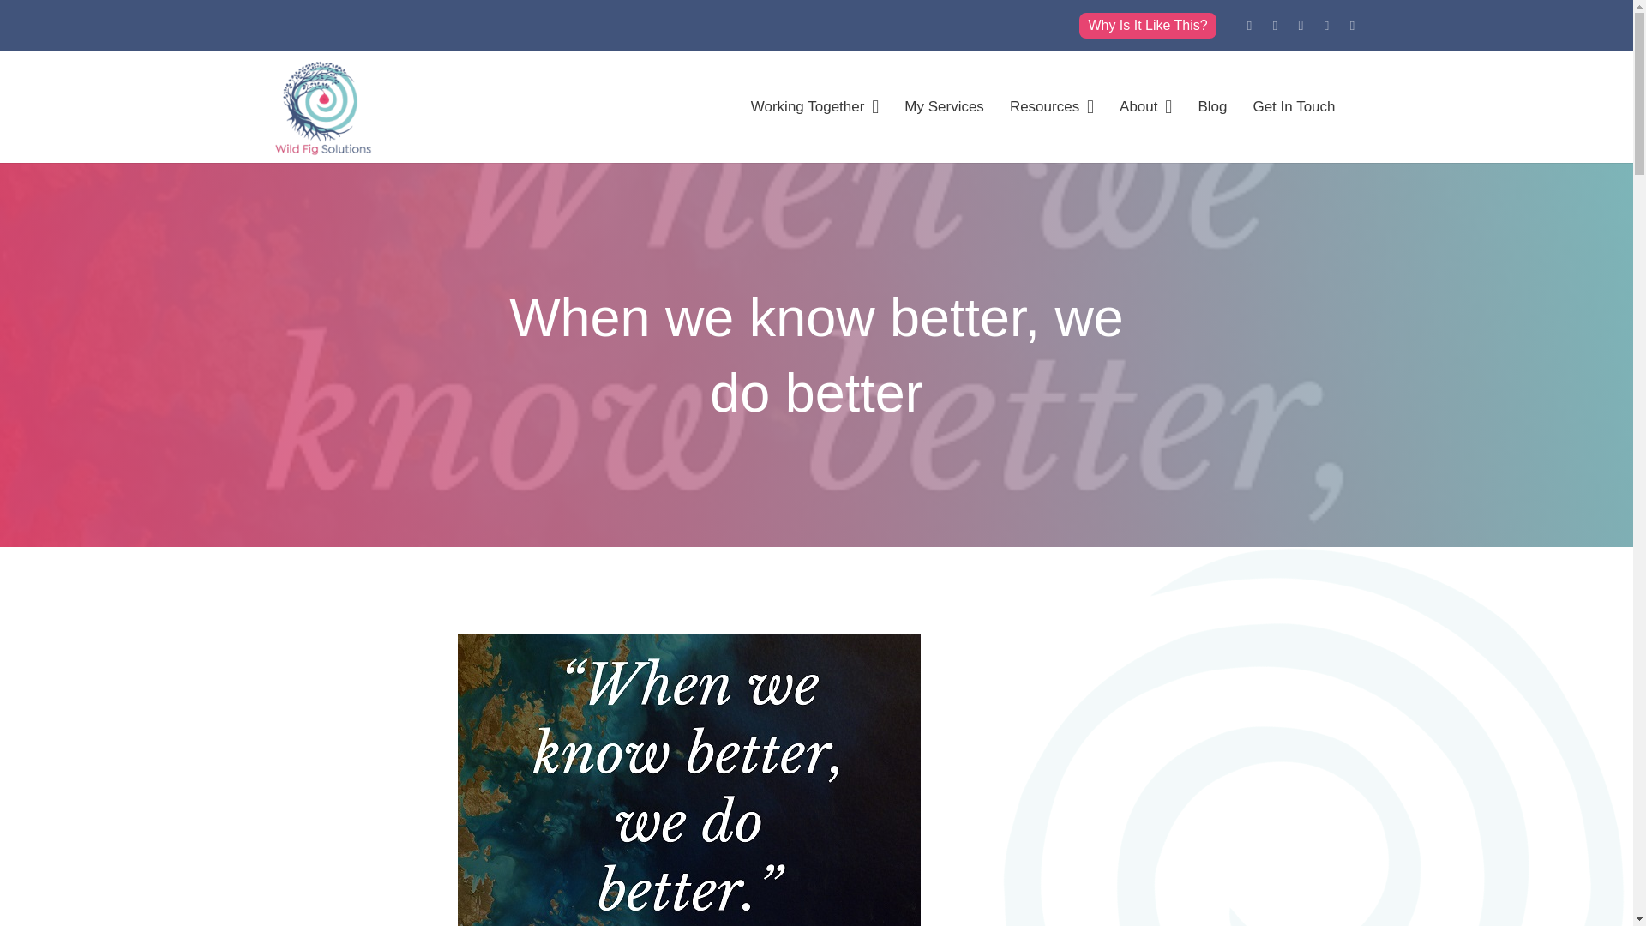  Describe the element at coordinates (945, 107) in the screenshot. I see `My Services` at that location.